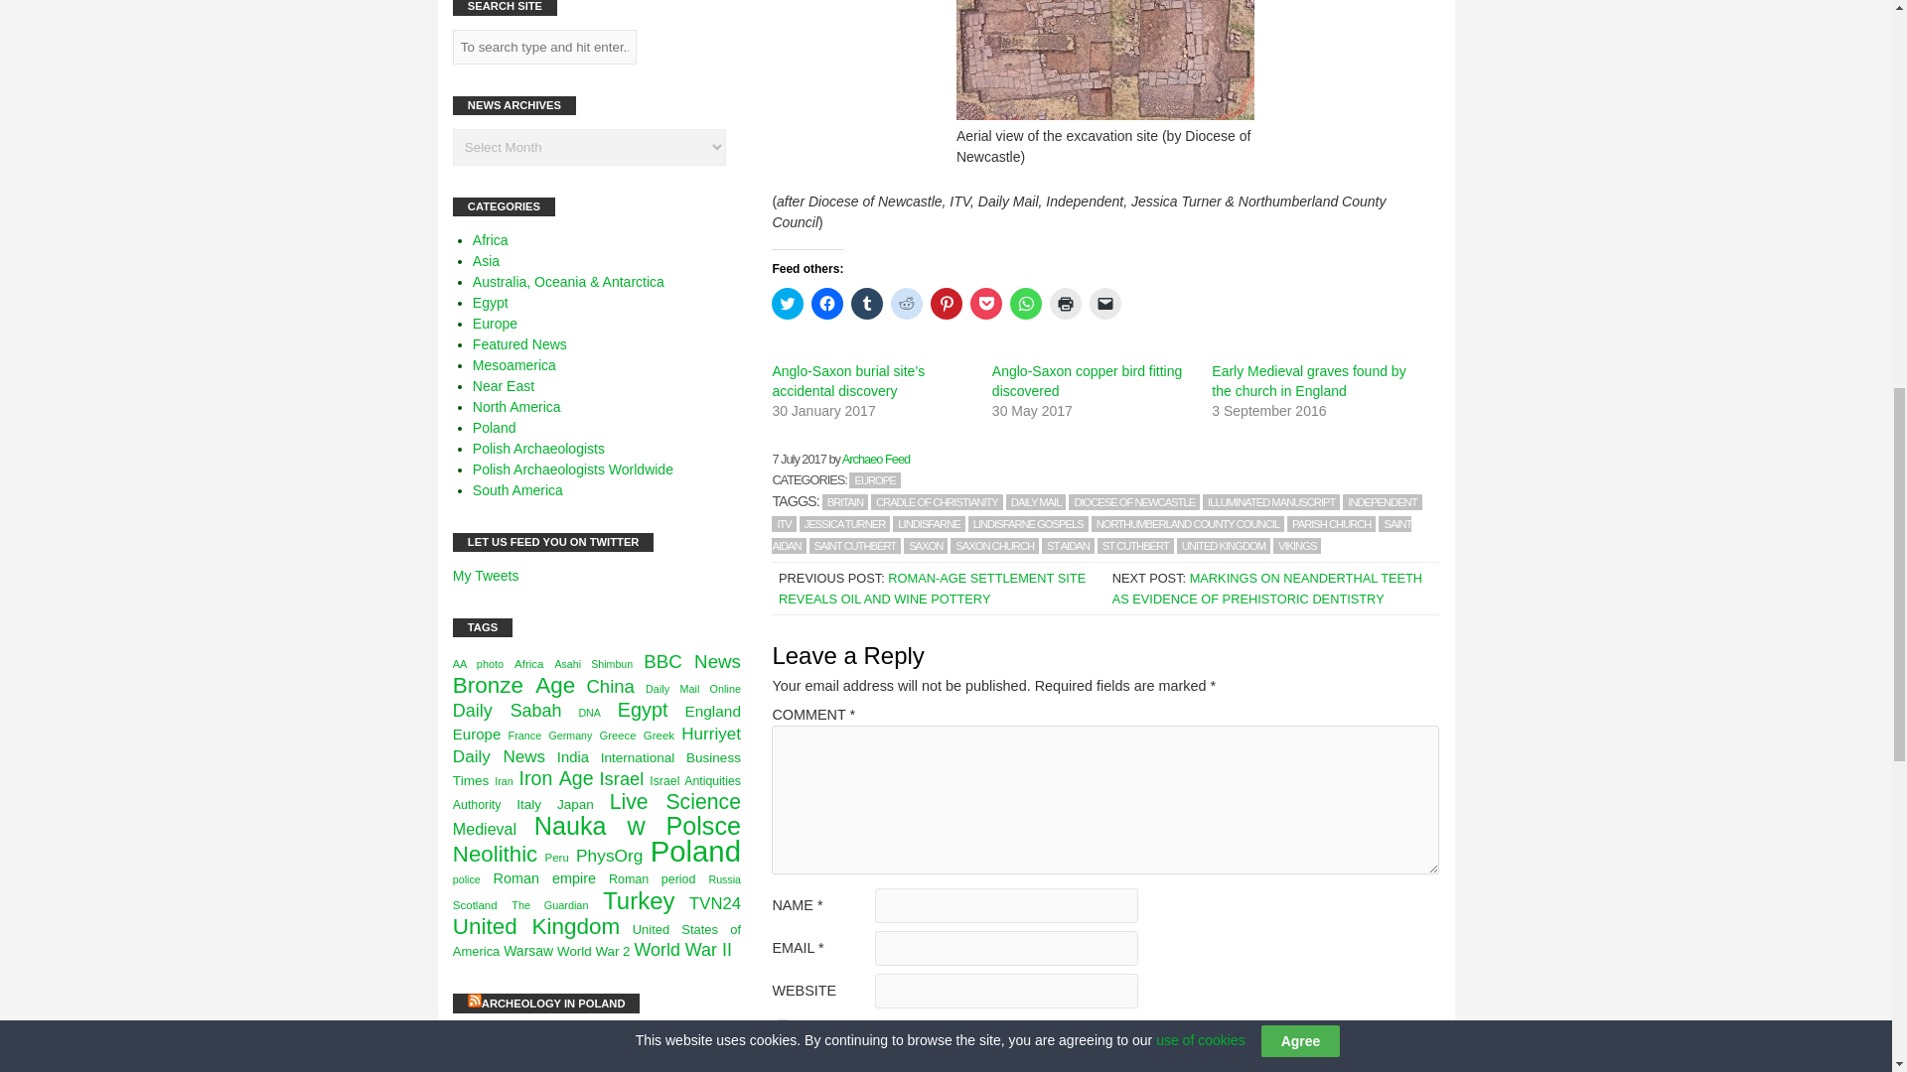 The width and height of the screenshot is (1907, 1072). I want to click on Friday, Jul 7, 2017, 1:00 am, so click(799, 459).